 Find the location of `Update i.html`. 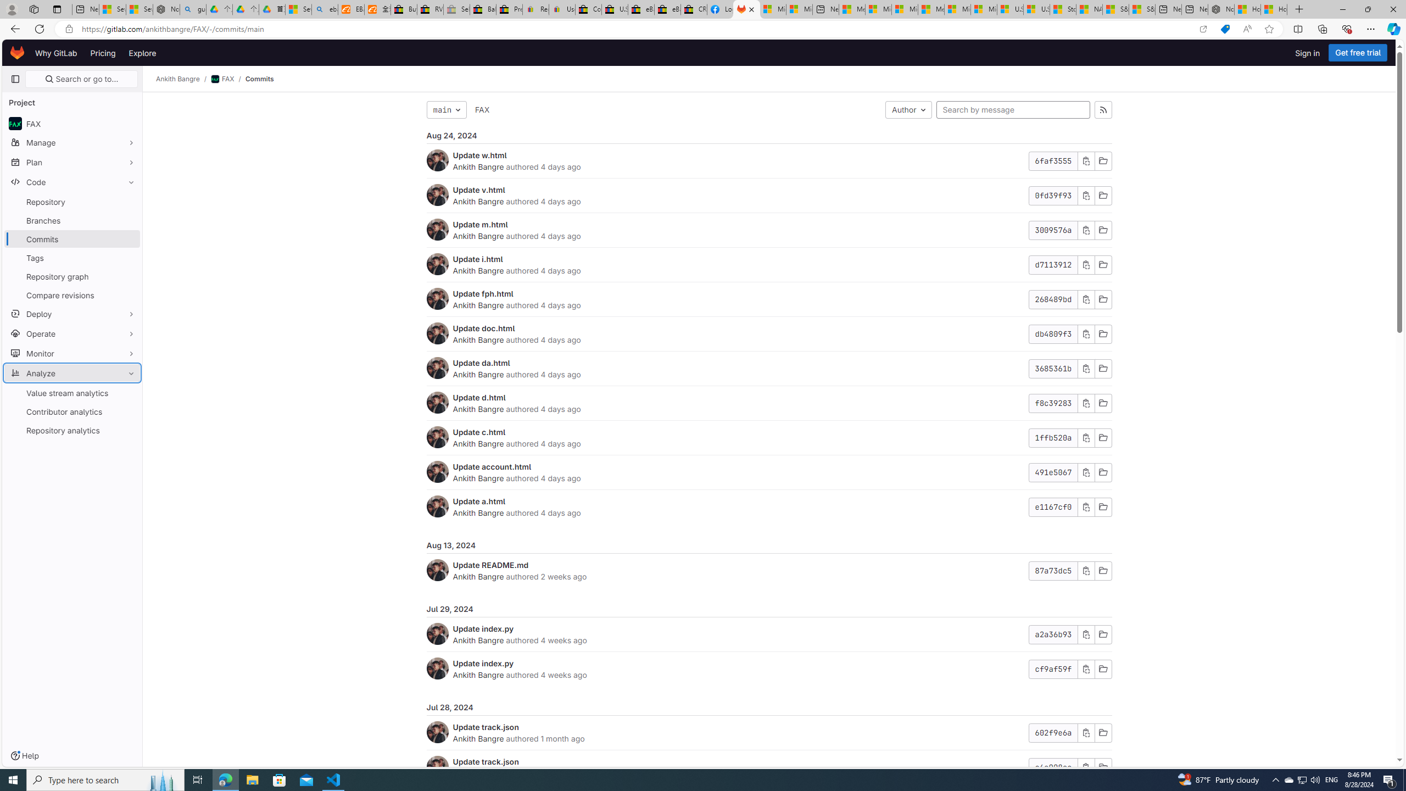

Update i.html is located at coordinates (478, 259).